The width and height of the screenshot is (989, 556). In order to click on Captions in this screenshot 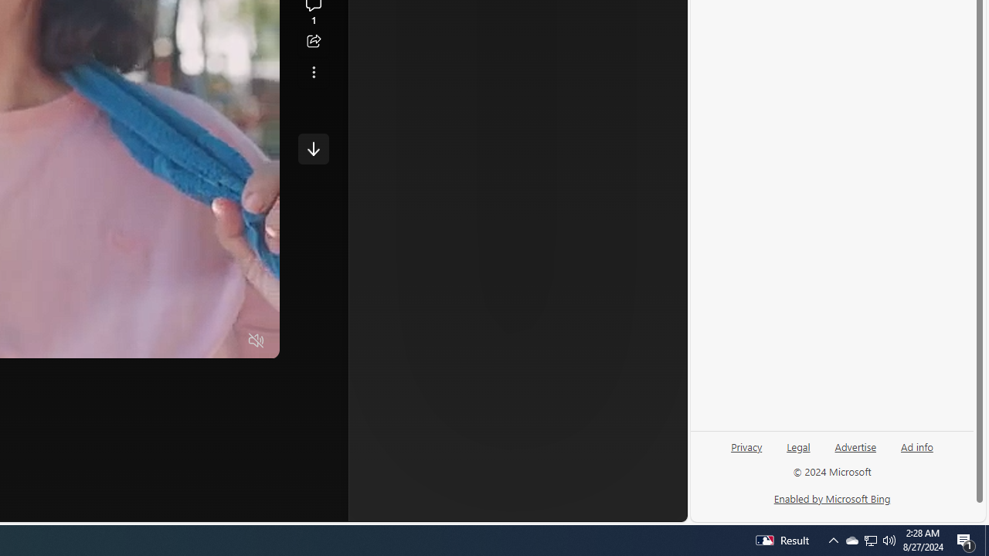, I will do `click(196, 341)`.